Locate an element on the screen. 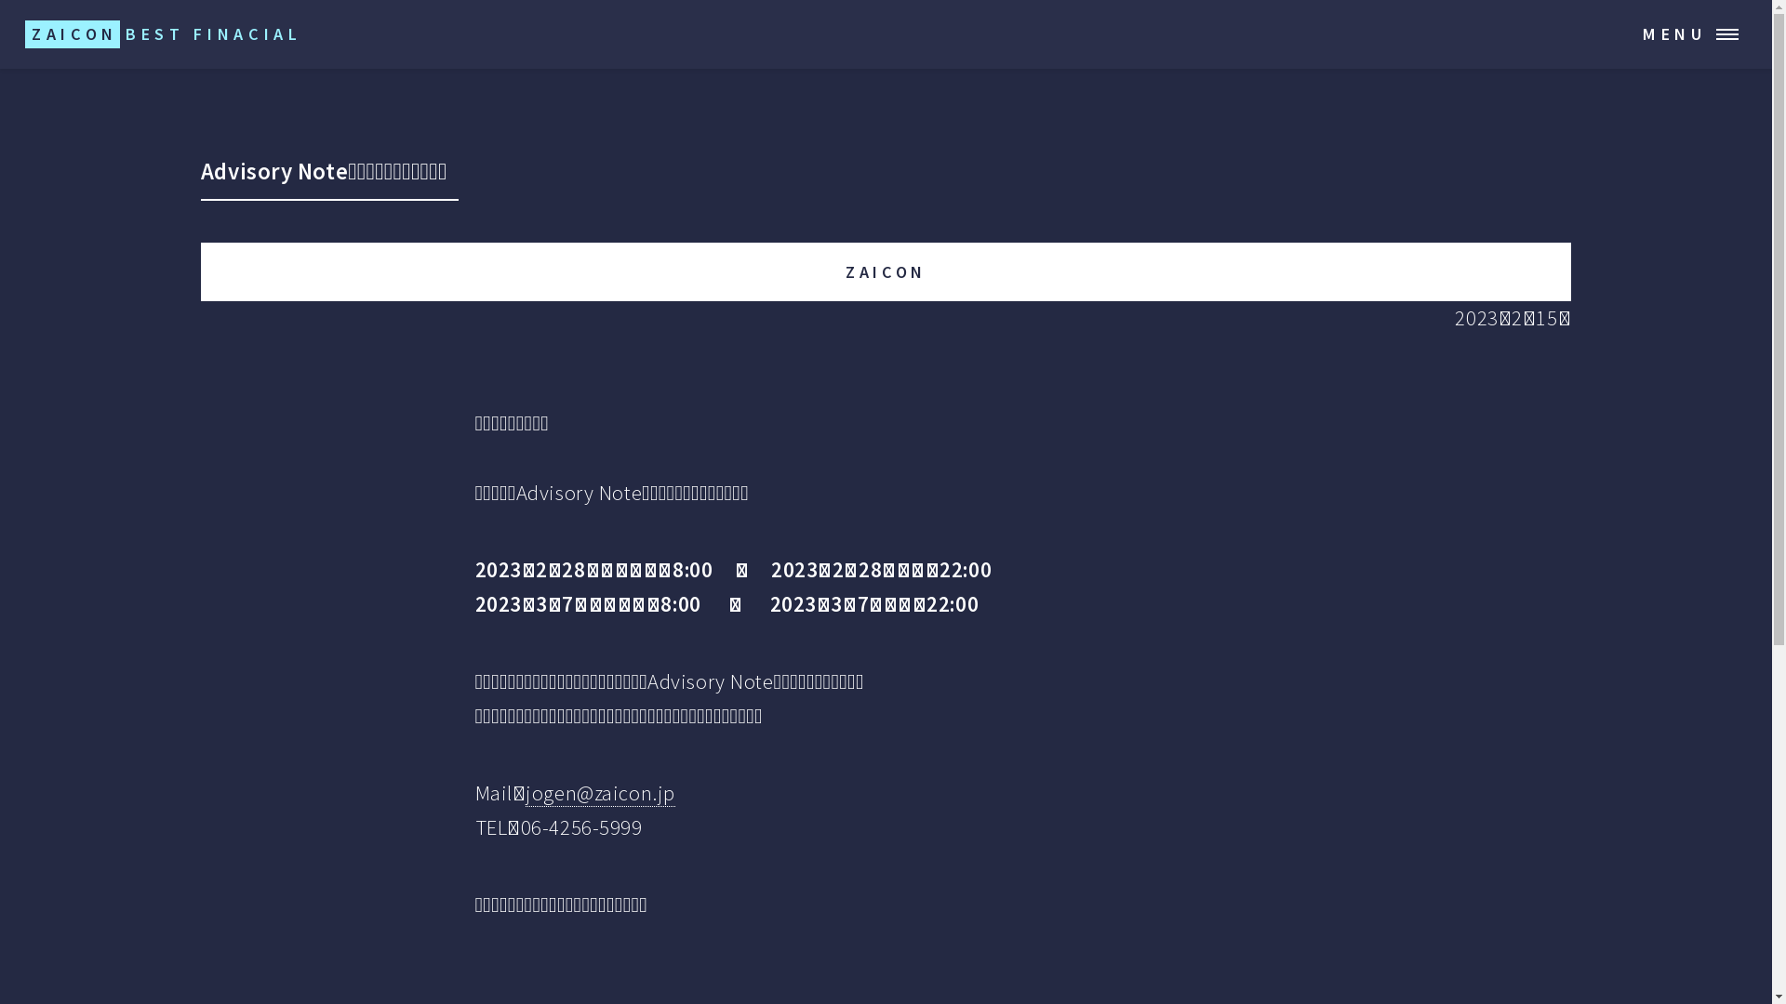 The image size is (1786, 1004). ZAICON is located at coordinates (886, 271).